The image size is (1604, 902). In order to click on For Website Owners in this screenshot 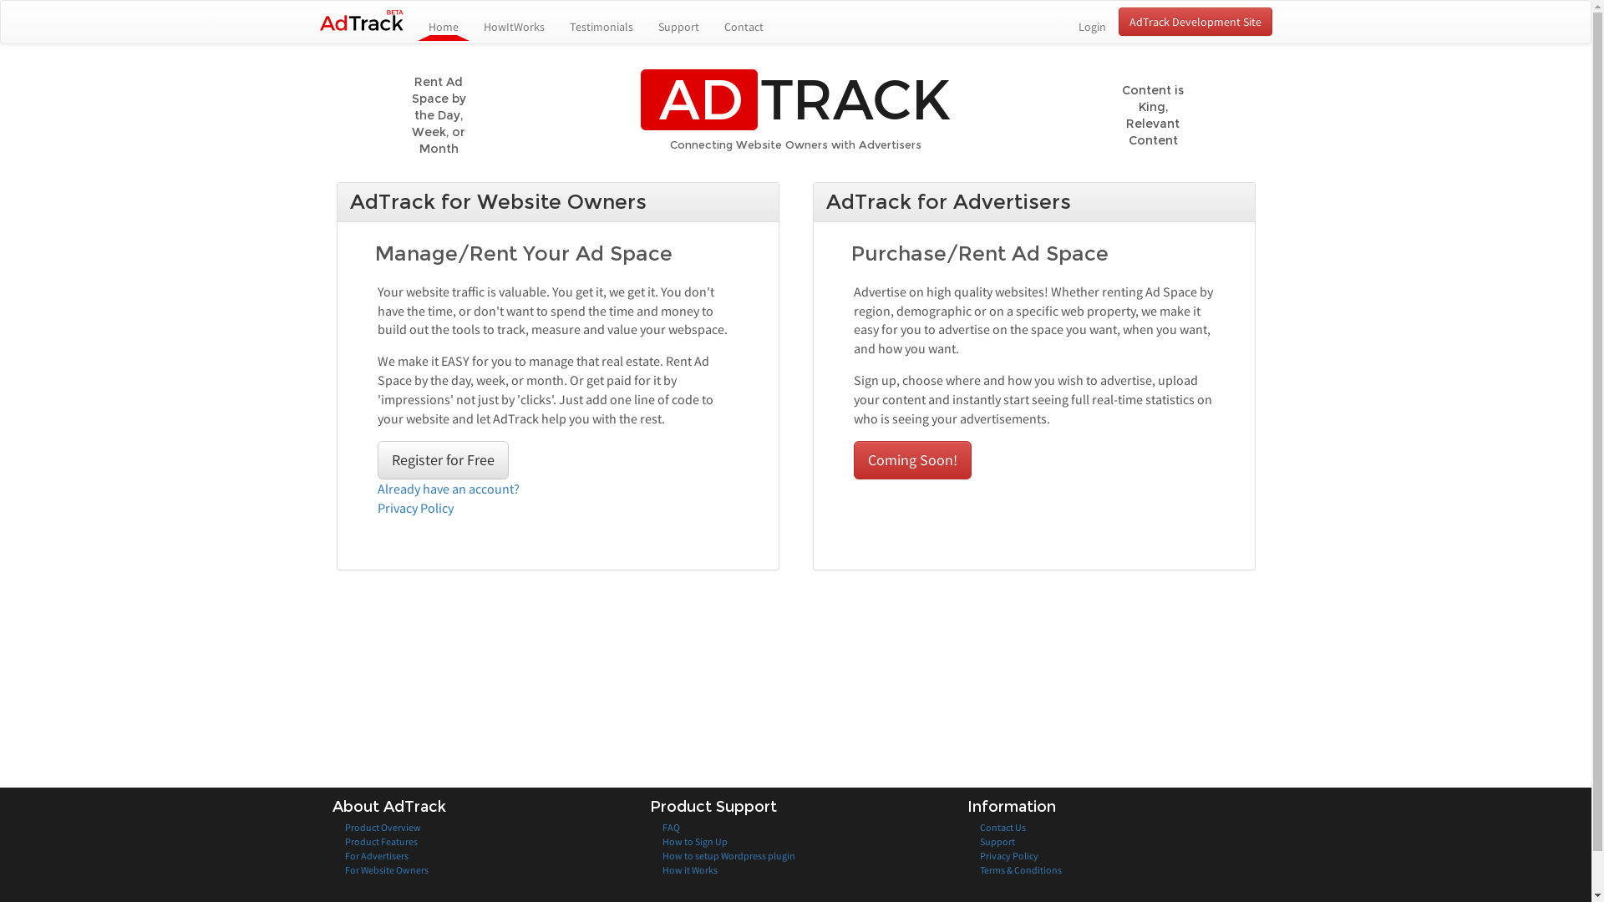, I will do `click(386, 870)`.